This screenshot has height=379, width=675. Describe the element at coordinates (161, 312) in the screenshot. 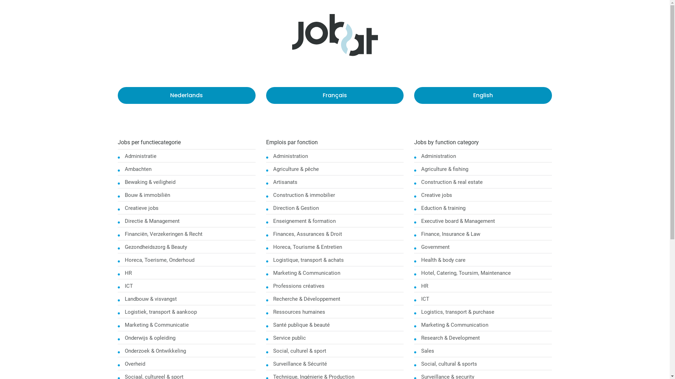

I see `Logistiek, transport & aankoop` at that location.